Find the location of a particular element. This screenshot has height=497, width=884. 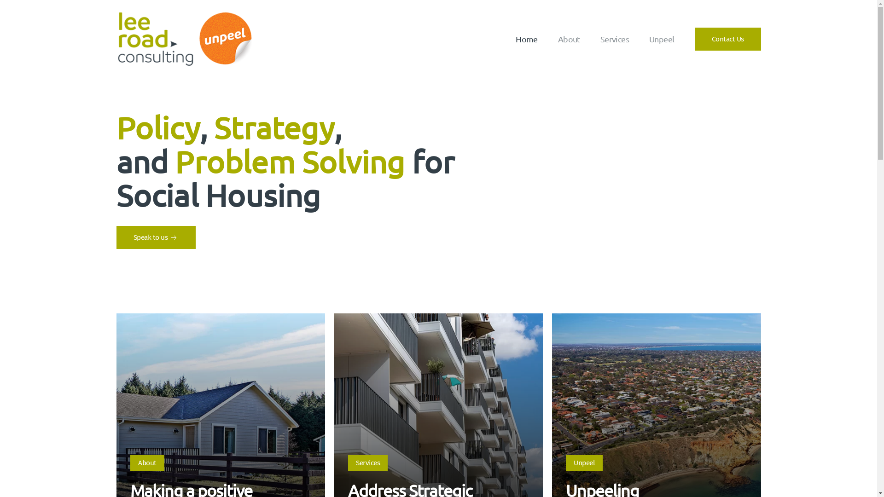

Unpeel is located at coordinates (584, 463).